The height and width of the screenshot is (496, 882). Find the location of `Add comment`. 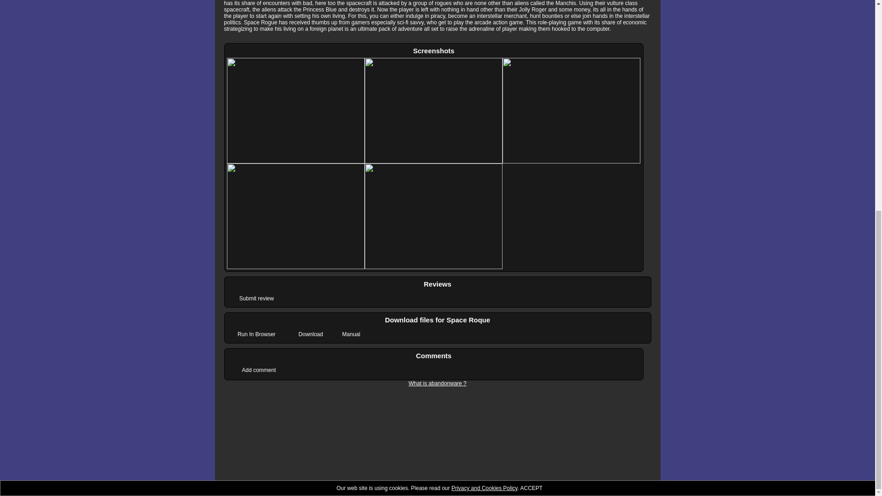

Add comment is located at coordinates (259, 370).